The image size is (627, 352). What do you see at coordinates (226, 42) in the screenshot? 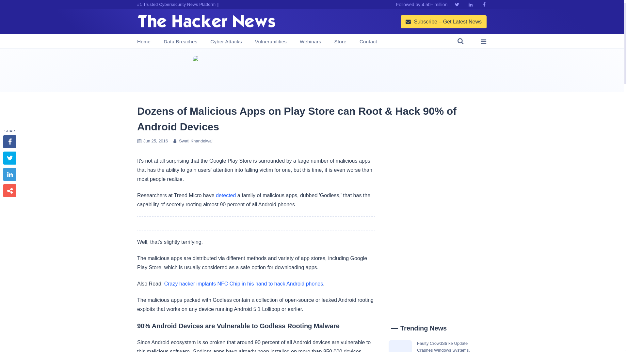
I see `Cyber Attacks` at bounding box center [226, 42].